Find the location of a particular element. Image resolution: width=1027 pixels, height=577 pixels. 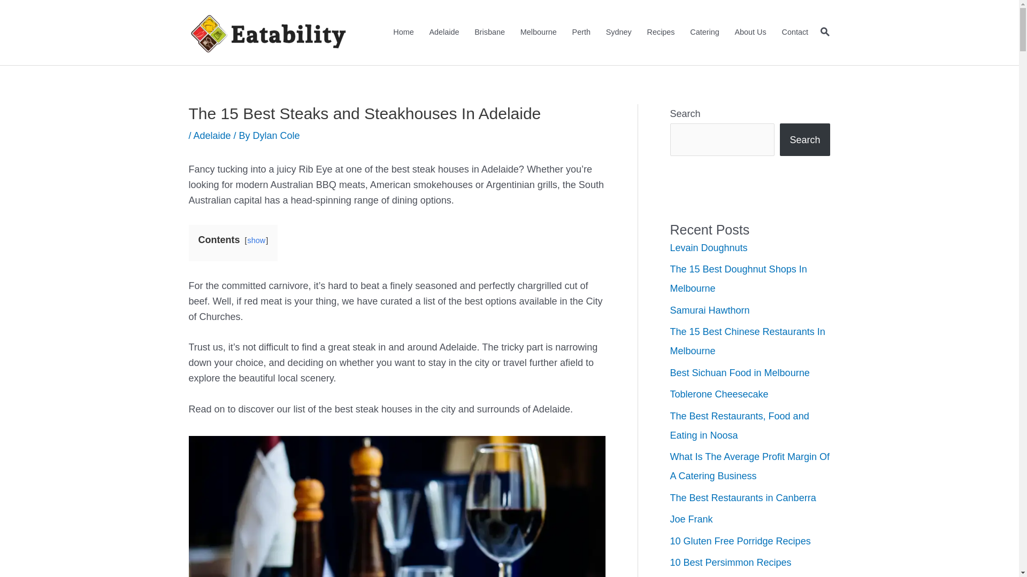

10 Gluten Free Porridge Recipes is located at coordinates (740, 541).